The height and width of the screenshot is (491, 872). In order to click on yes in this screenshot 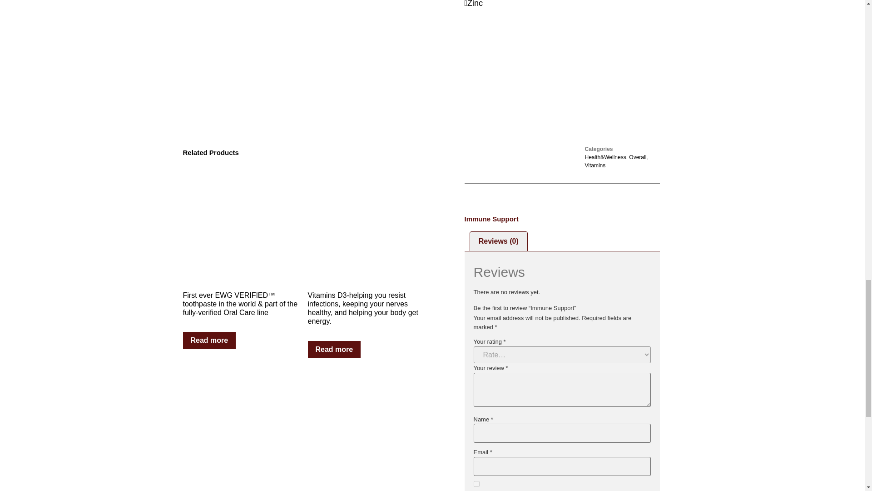, I will do `click(476, 484)`.